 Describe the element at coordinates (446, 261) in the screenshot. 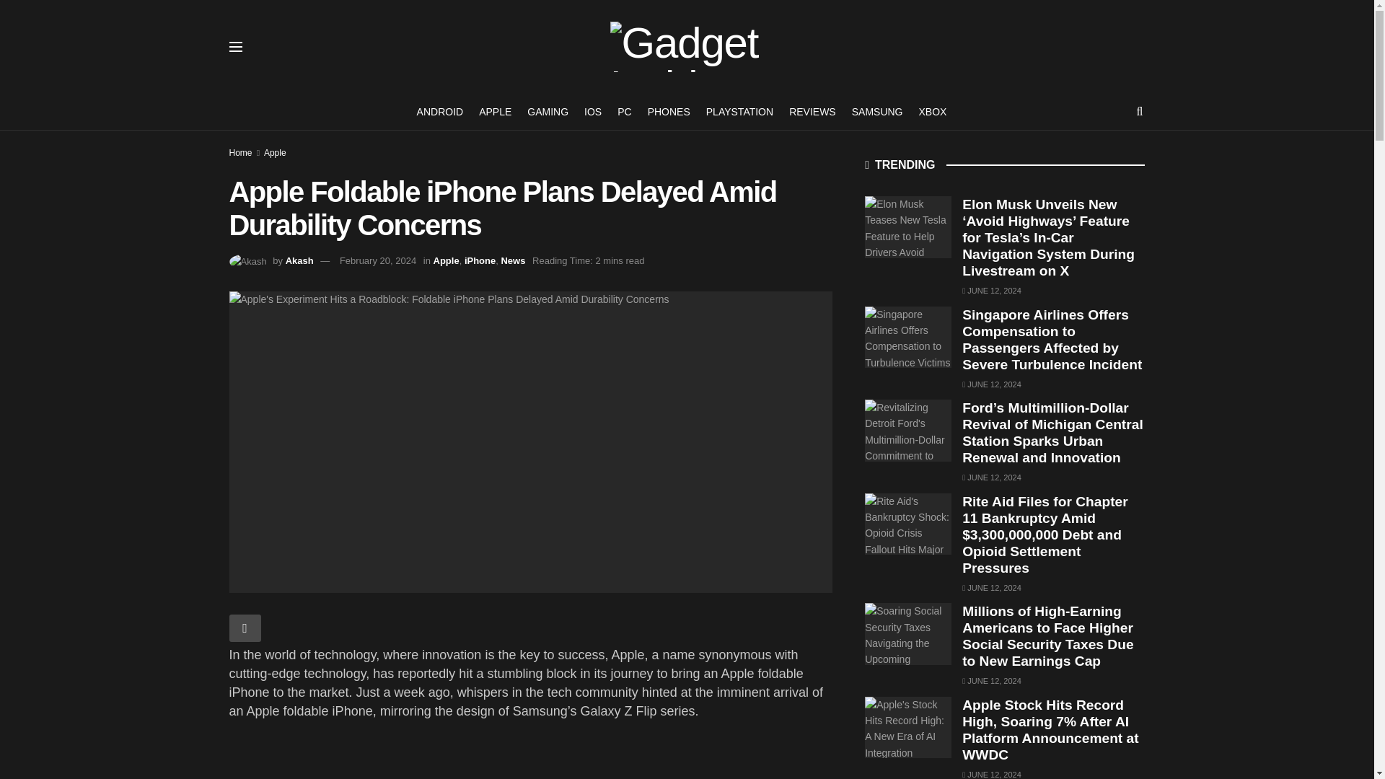

I see `Apple` at that location.